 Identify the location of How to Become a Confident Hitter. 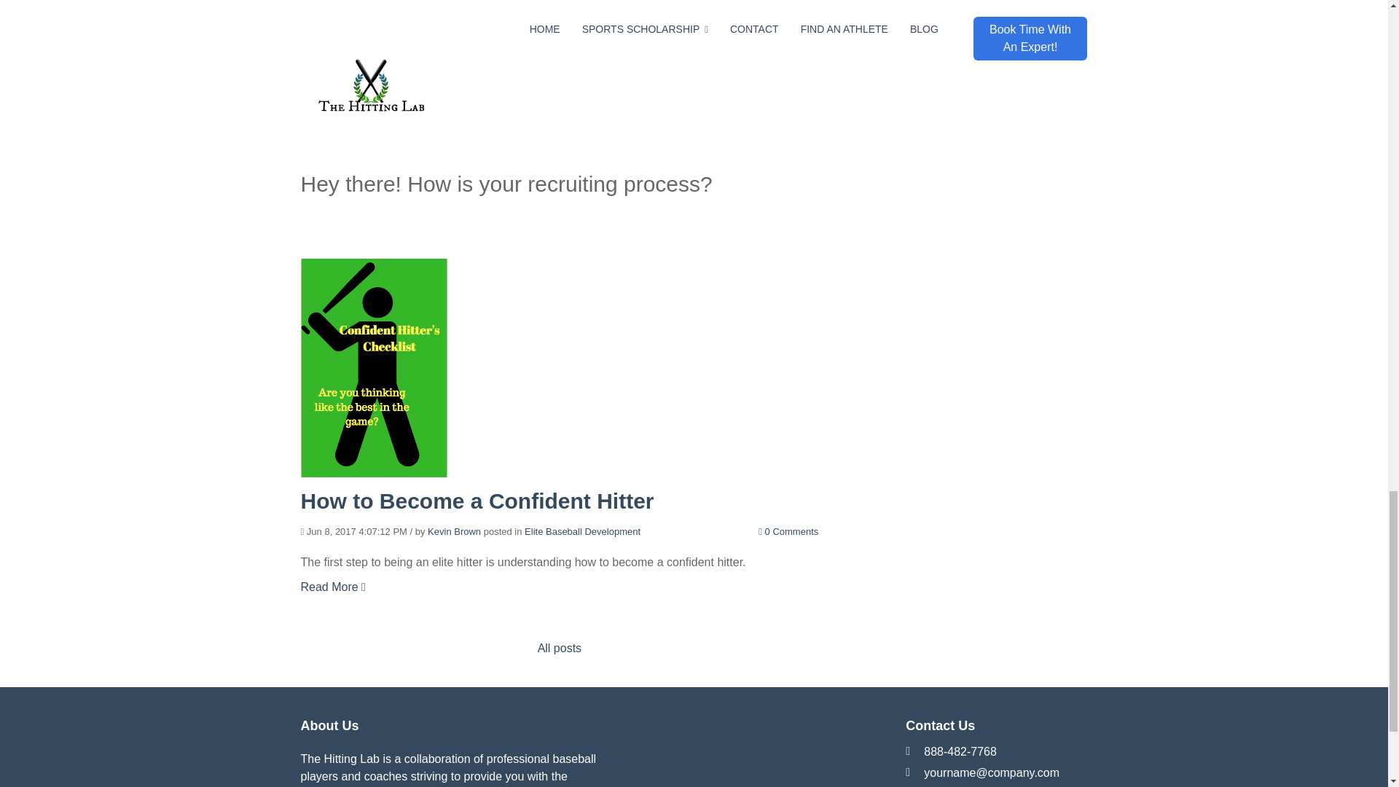
(477, 501).